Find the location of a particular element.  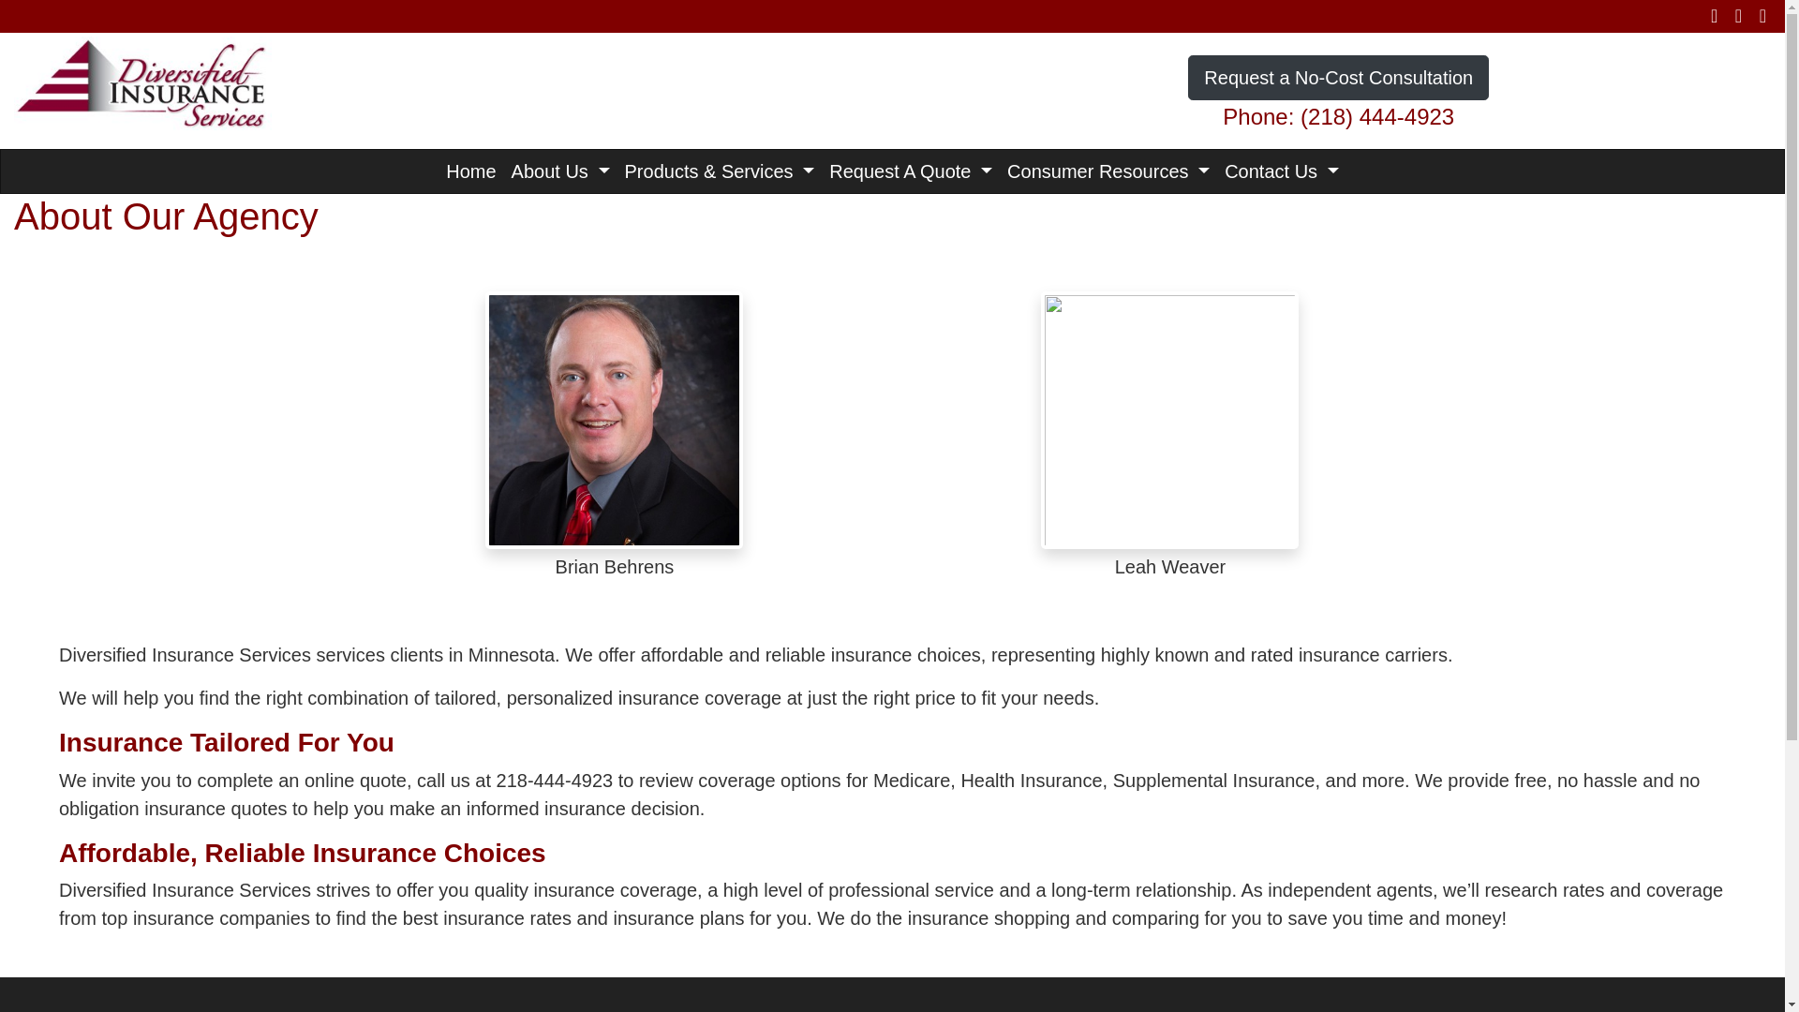

Diversified Insurance Services is located at coordinates (142, 81).